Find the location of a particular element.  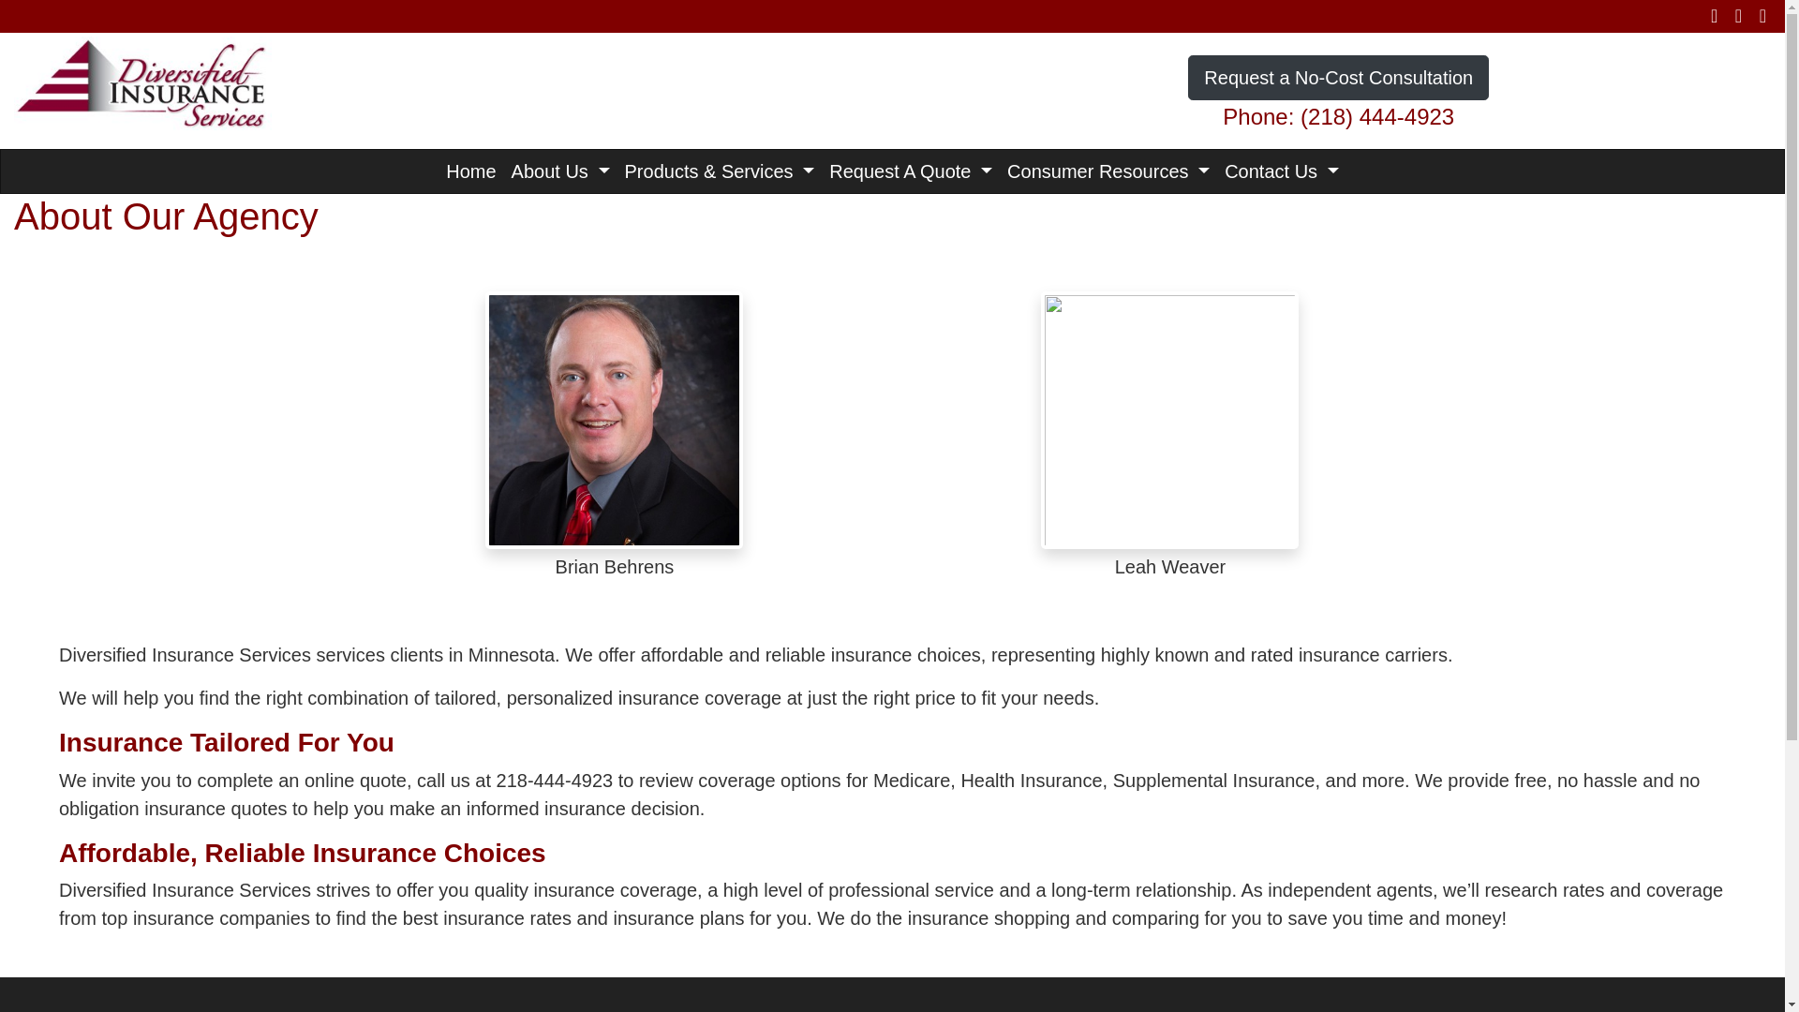

Diversified Insurance Services is located at coordinates (142, 81).